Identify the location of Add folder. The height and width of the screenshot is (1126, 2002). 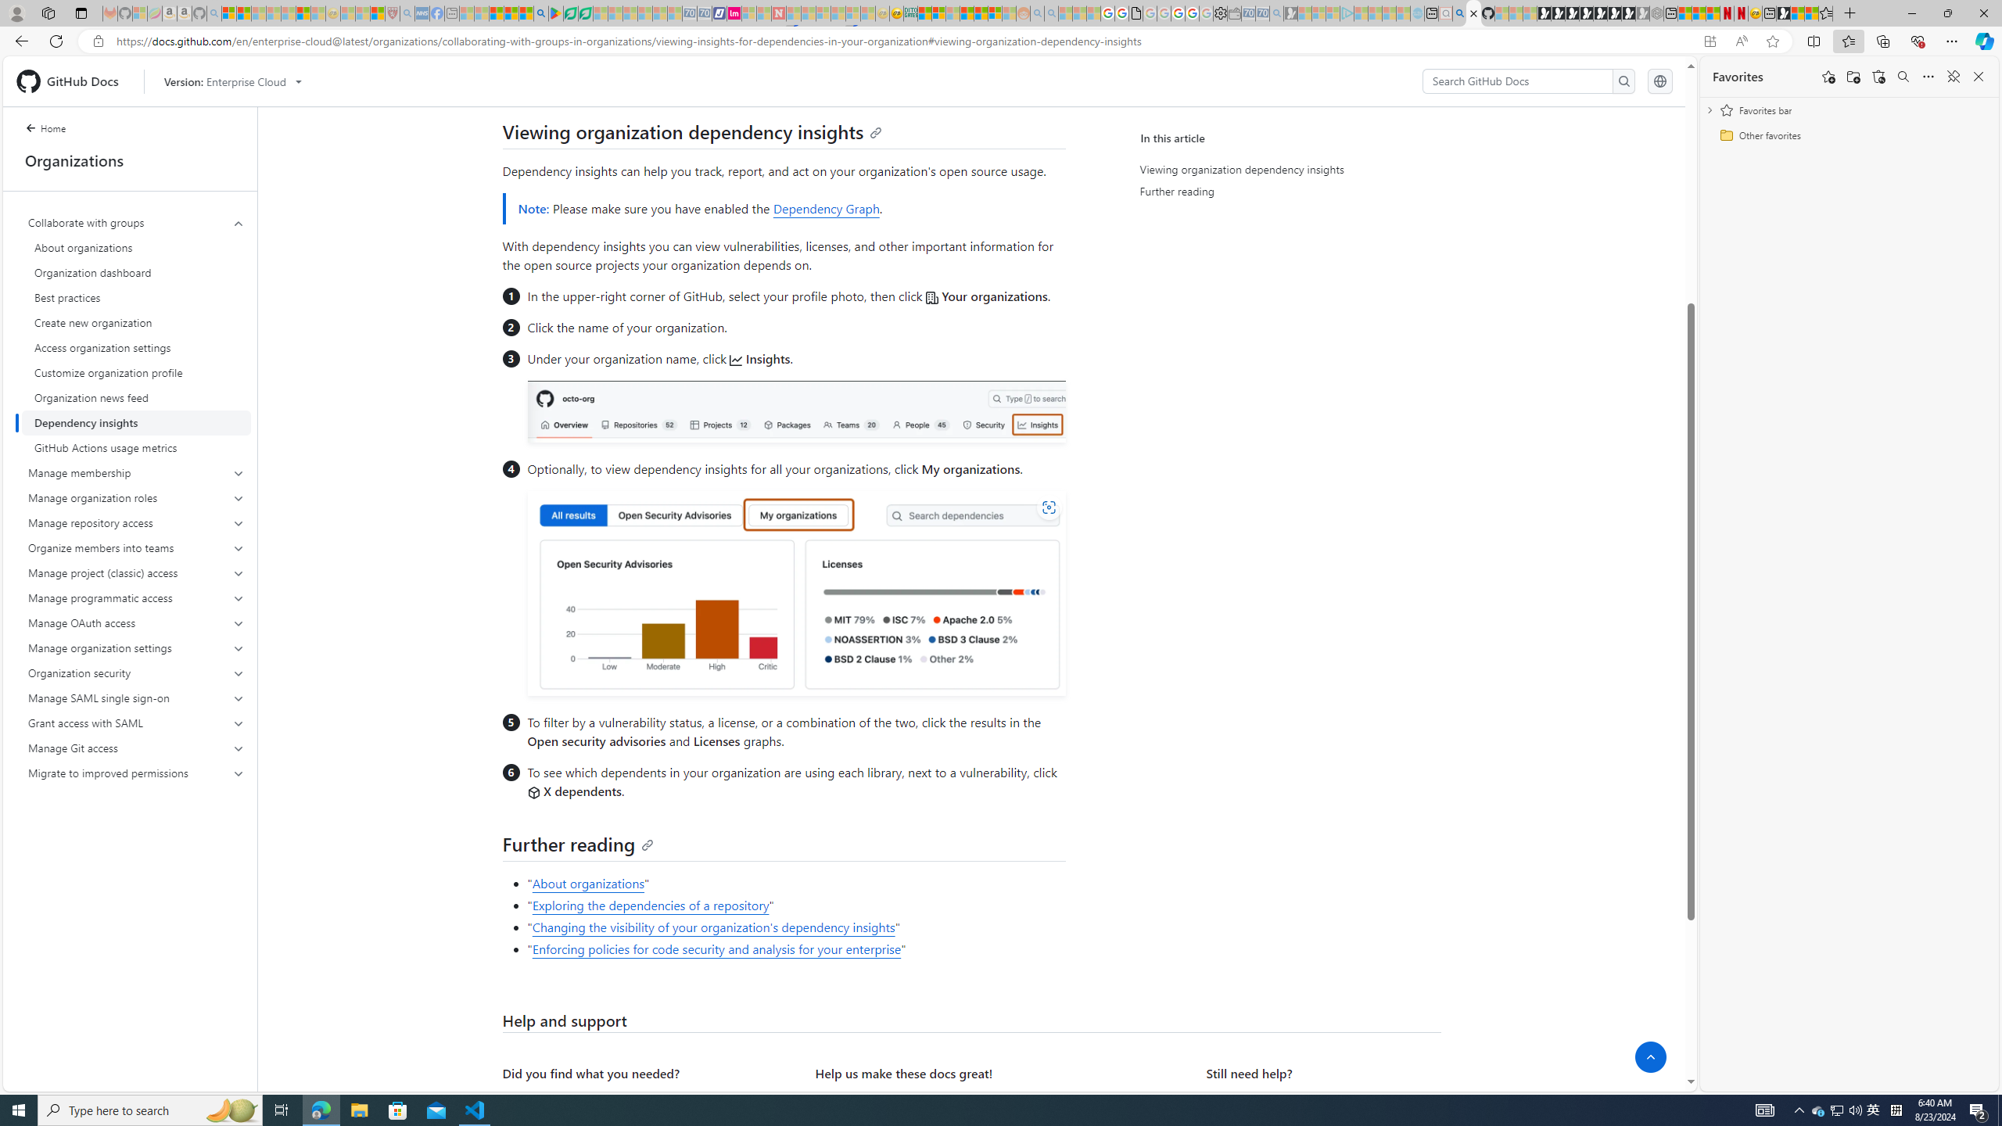
(1853, 77).